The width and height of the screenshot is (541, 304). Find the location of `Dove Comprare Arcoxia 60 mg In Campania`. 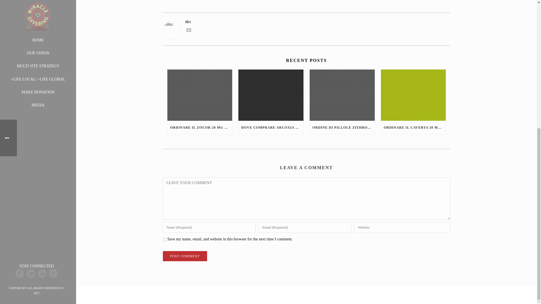

Dove Comprare Arcoxia 60 mg In Campania is located at coordinates (271, 95).